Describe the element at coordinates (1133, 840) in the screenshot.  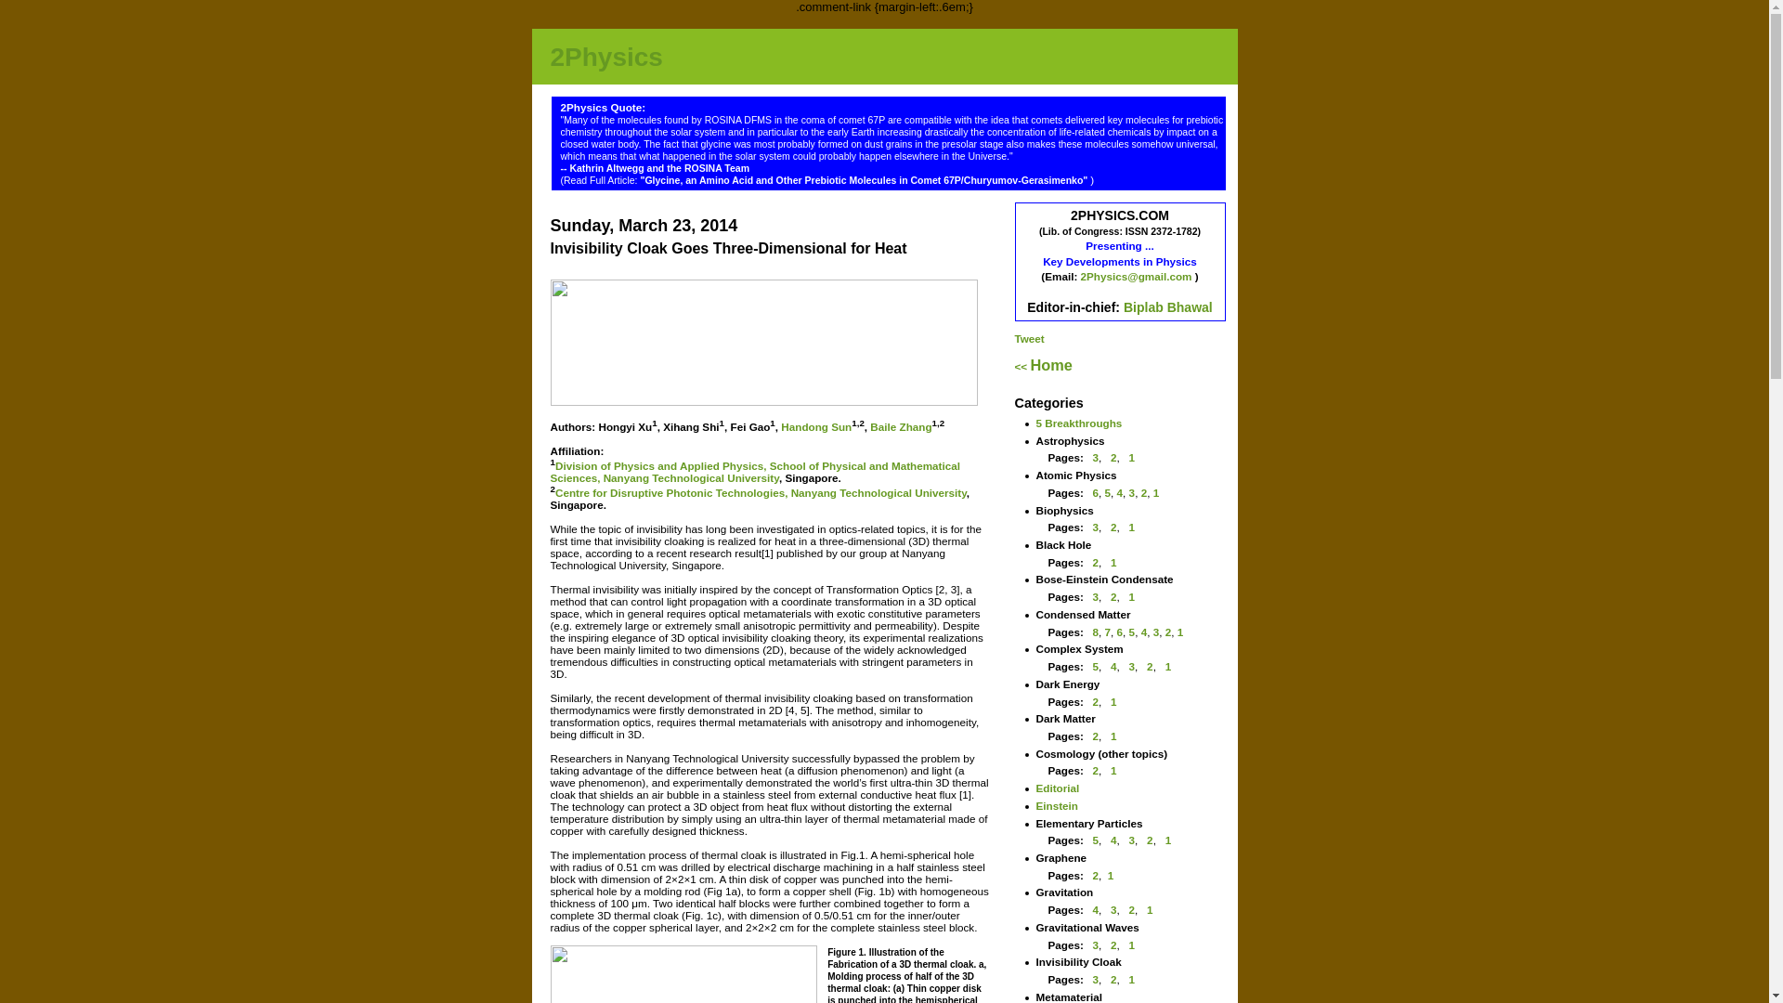
I see `3` at that location.